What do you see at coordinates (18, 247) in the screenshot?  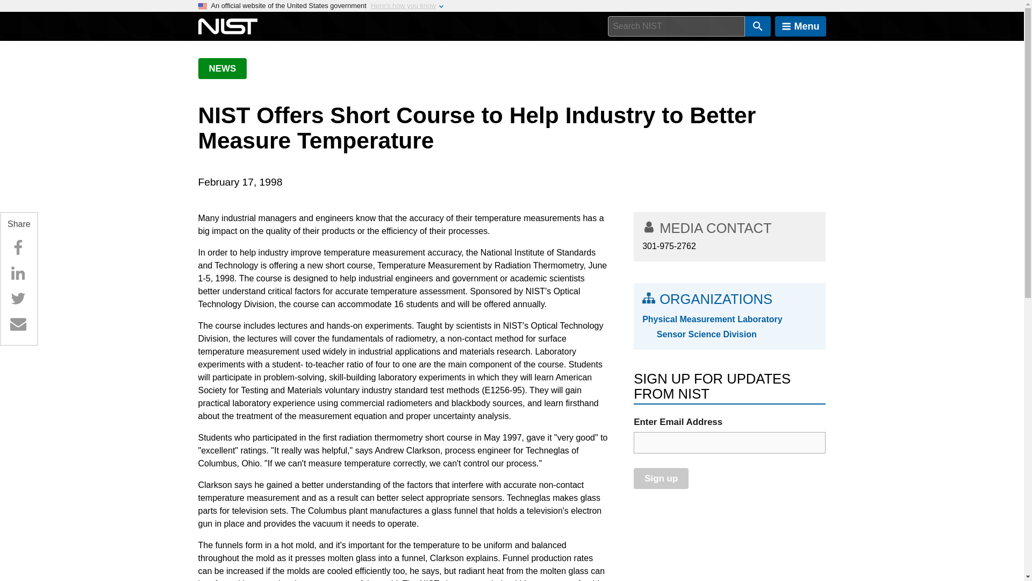 I see `Facebook` at bounding box center [18, 247].